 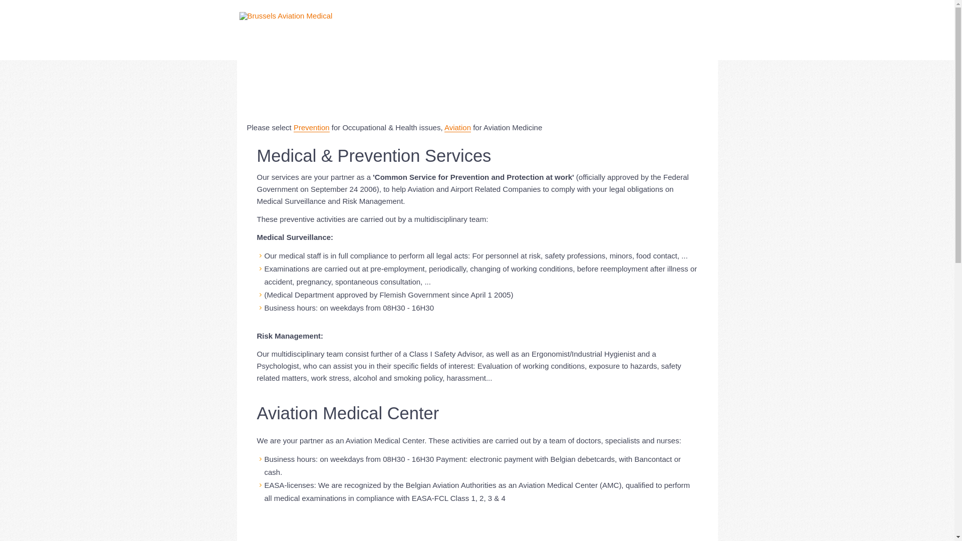 What do you see at coordinates (58, 1) in the screenshot?
I see `Overslaan en naar de inhoud gaan` at bounding box center [58, 1].